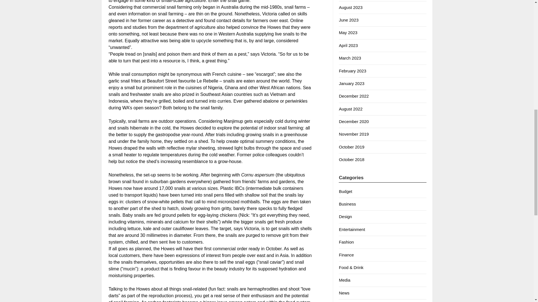 This screenshot has height=302, width=538. Describe the element at coordinates (349, 20) in the screenshot. I see `June 2023` at that location.